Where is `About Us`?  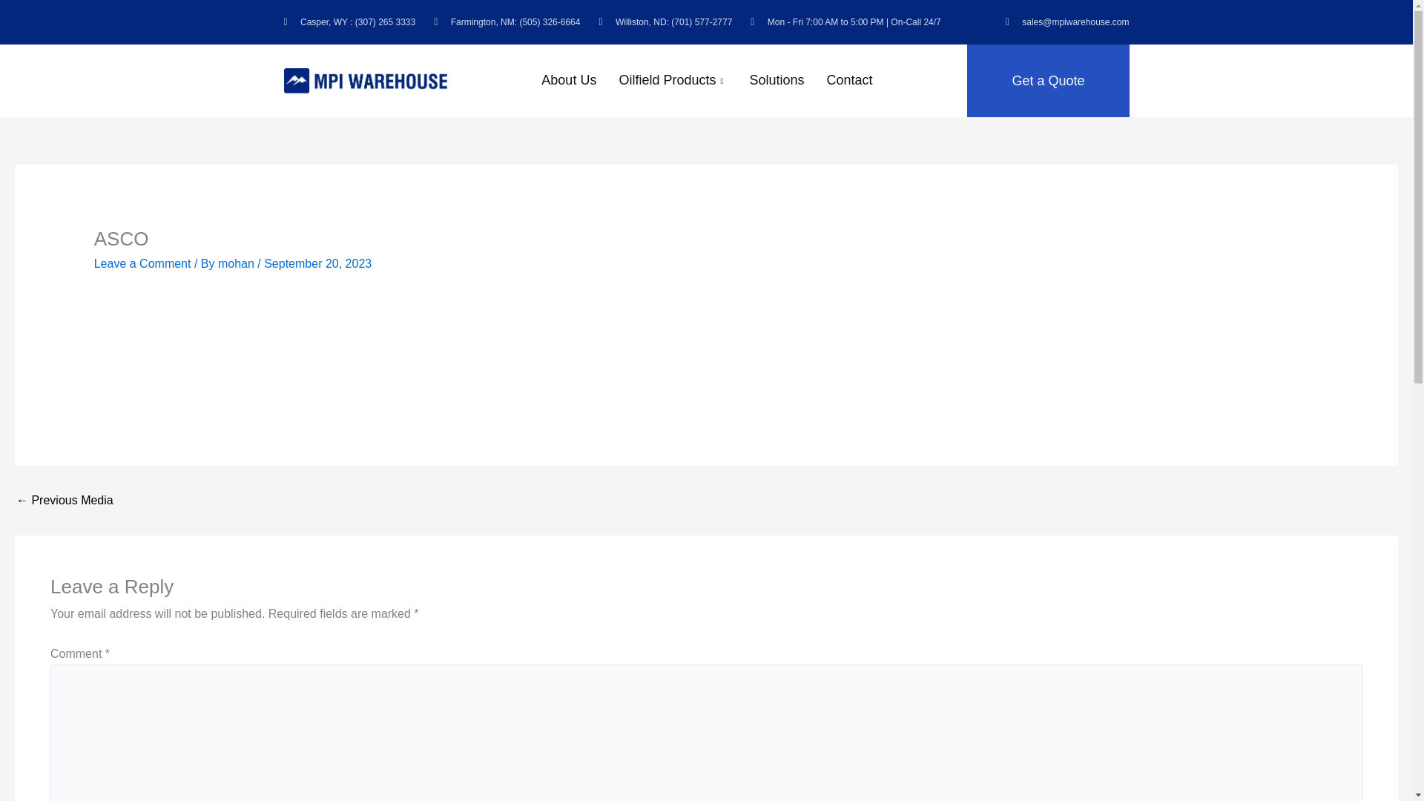
About Us is located at coordinates (568, 81).